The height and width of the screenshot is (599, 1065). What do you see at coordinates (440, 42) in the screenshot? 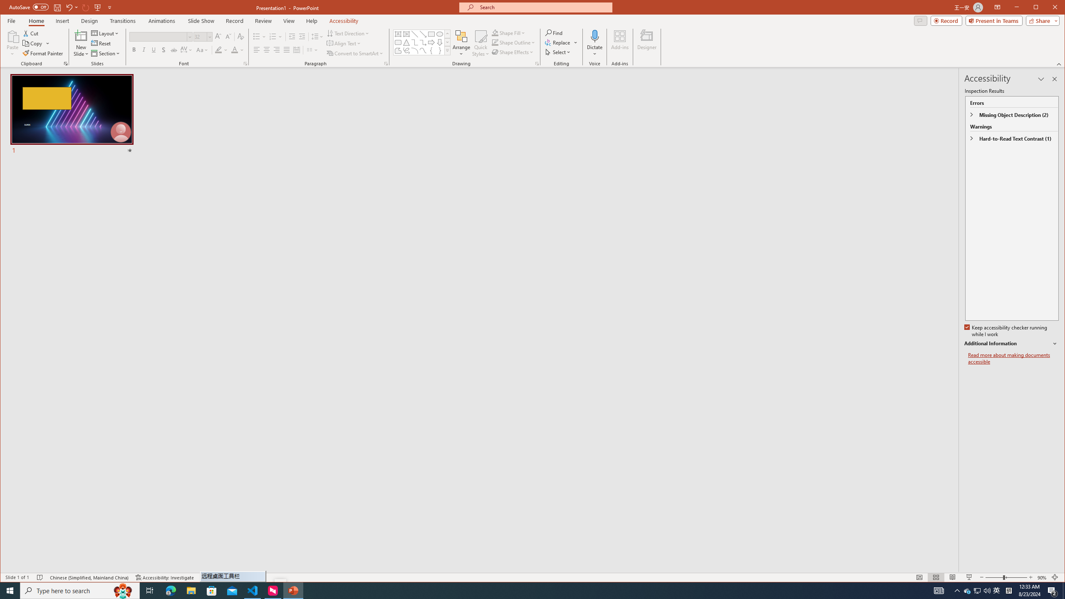
I see `Arrow: Down` at bounding box center [440, 42].